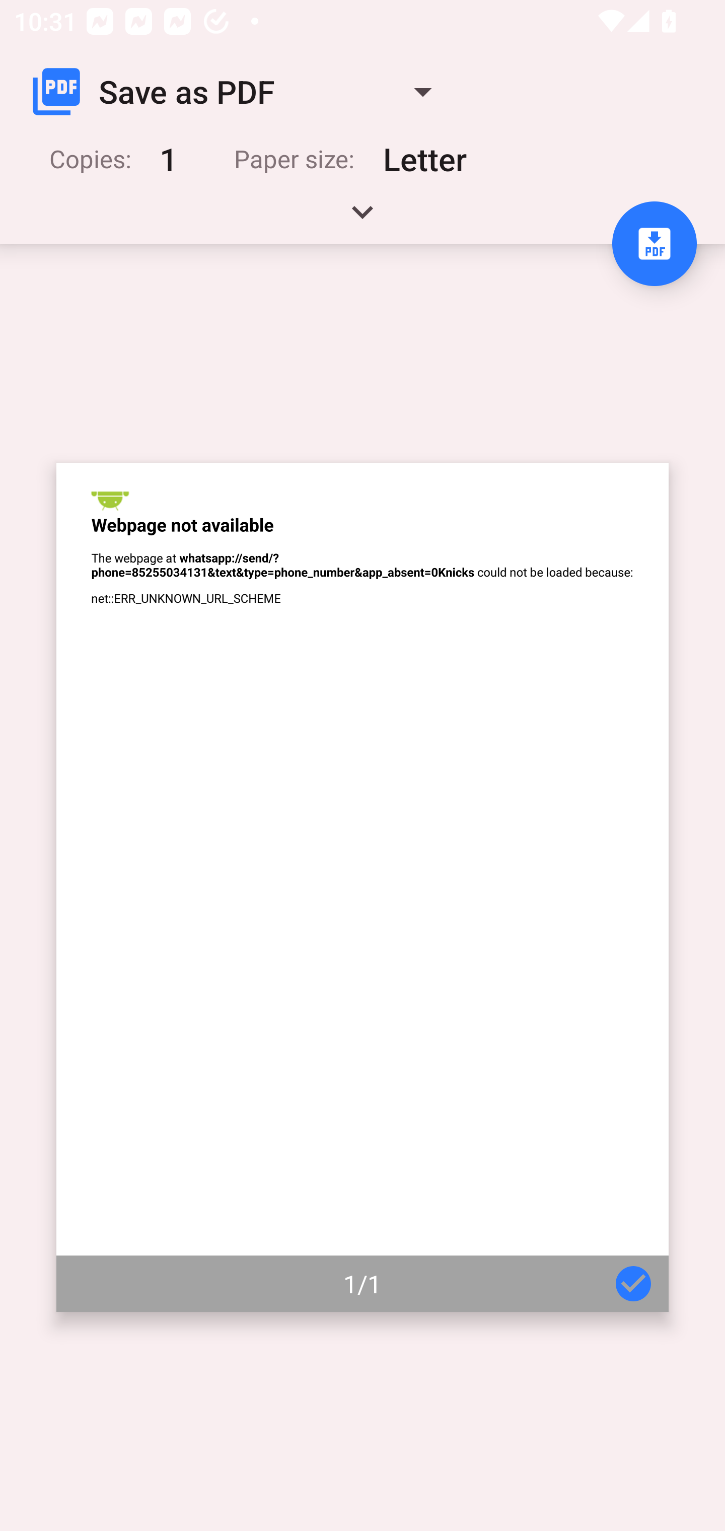  I want to click on Page 1 of 1 1/1, so click(362, 887).